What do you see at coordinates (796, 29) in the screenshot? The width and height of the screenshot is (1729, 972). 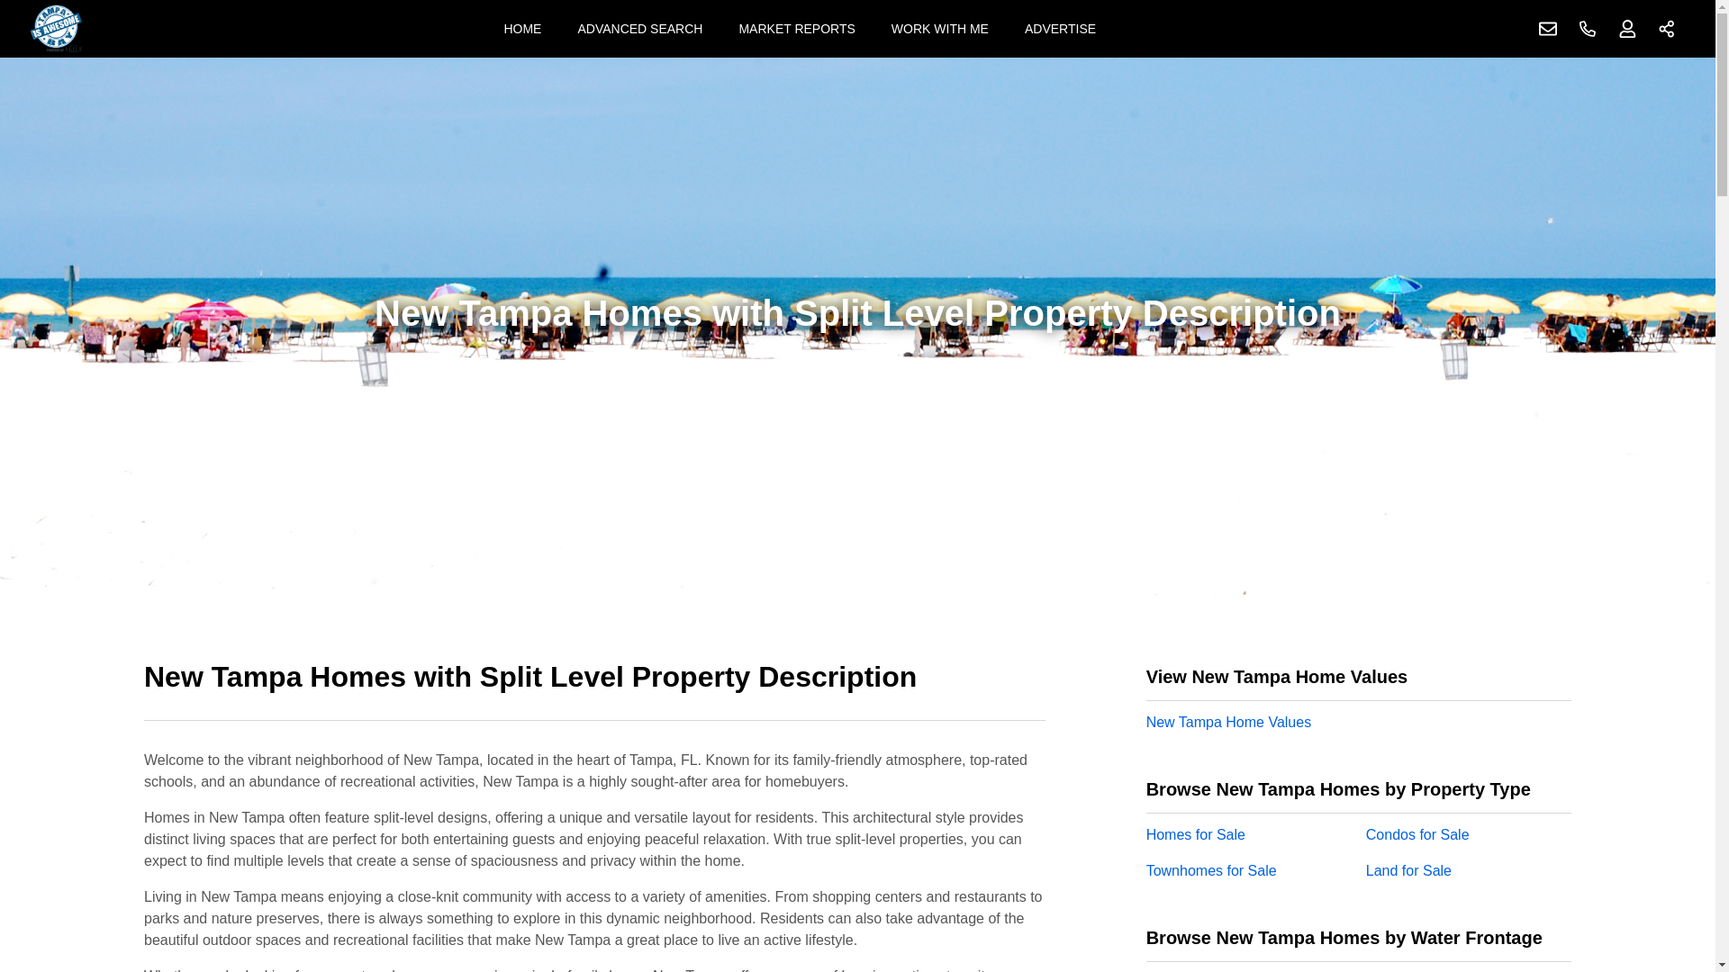 I see `MARKET REPORTS` at bounding box center [796, 29].